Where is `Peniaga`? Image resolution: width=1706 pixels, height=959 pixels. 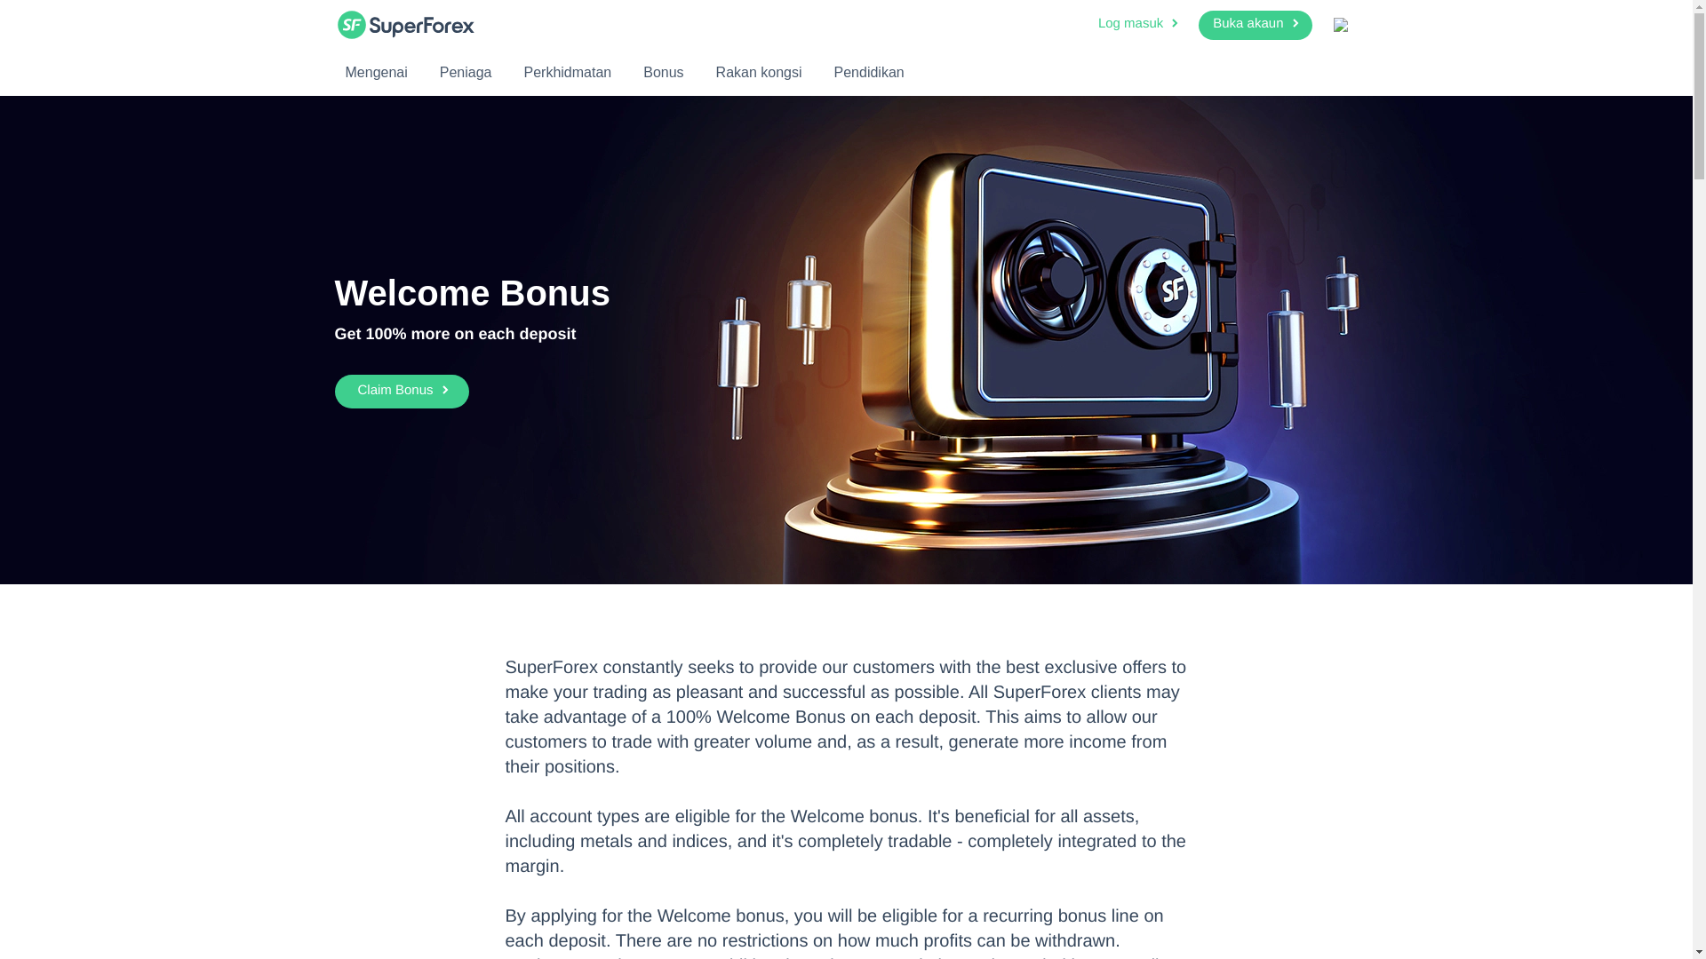 Peniaga is located at coordinates (466, 72).